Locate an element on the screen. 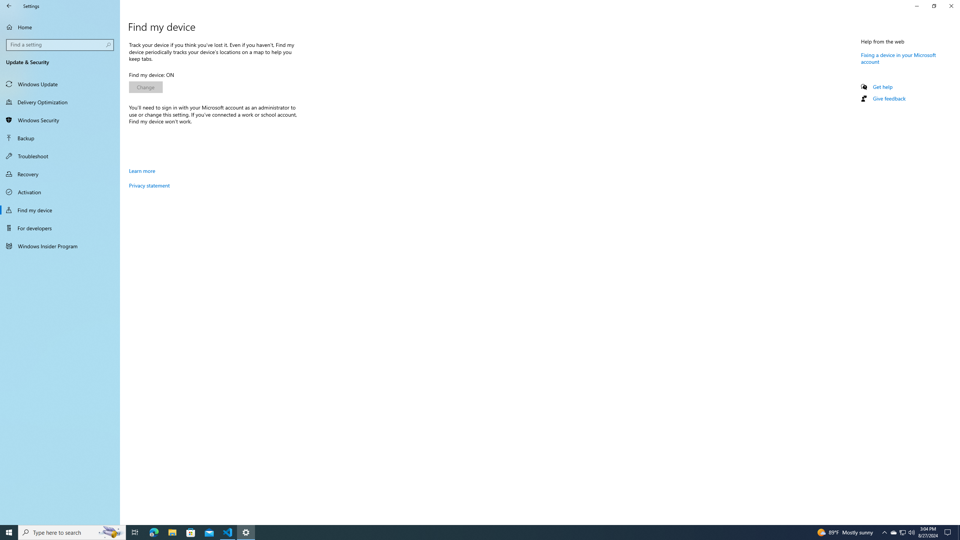  Type here to search is located at coordinates (72, 532).